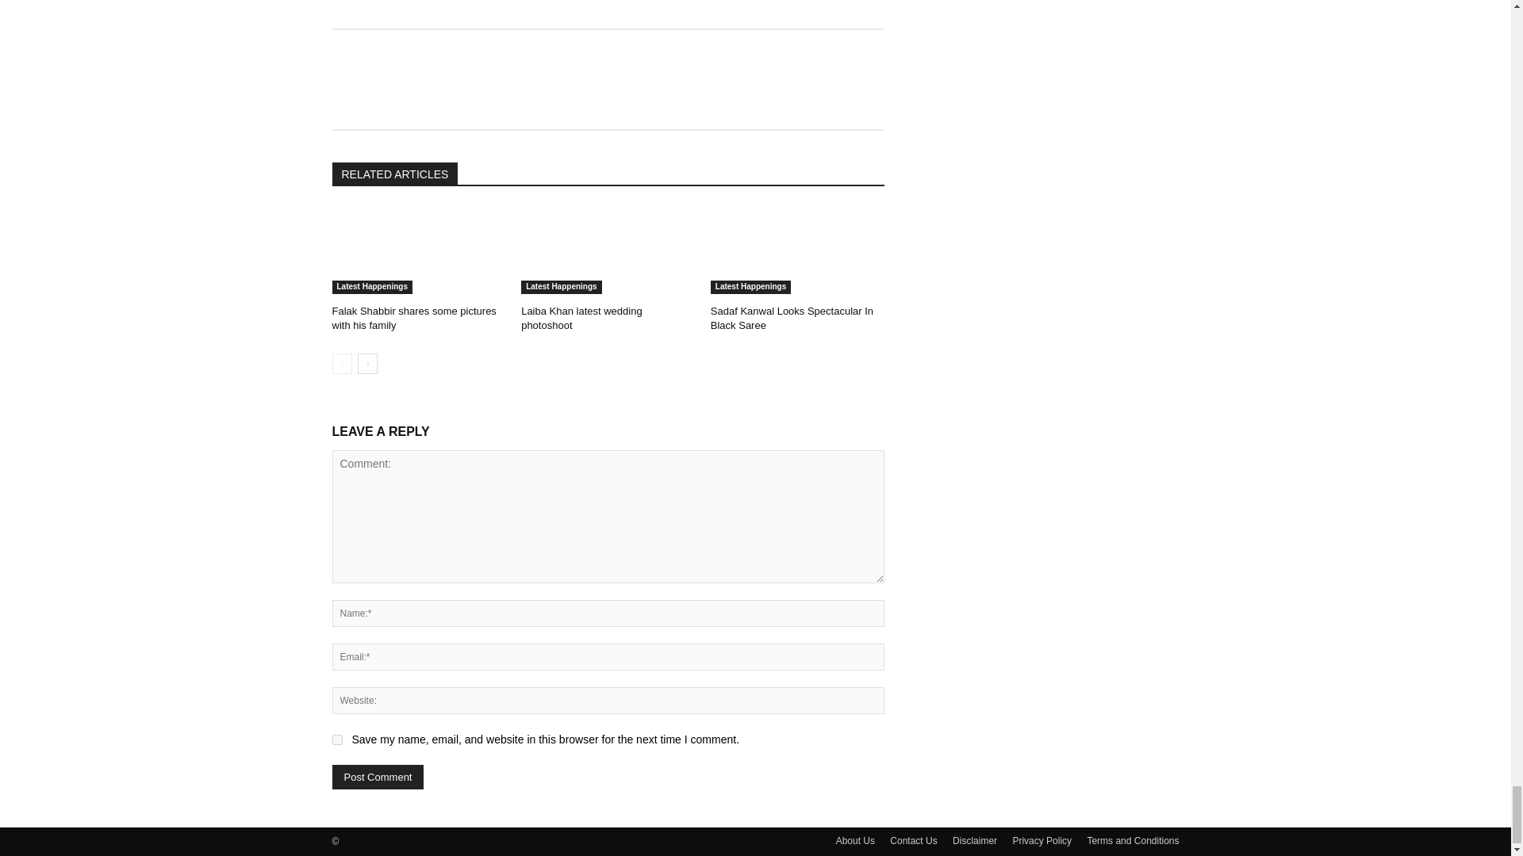 This screenshot has height=856, width=1523. I want to click on Latest Happenings, so click(371, 287).